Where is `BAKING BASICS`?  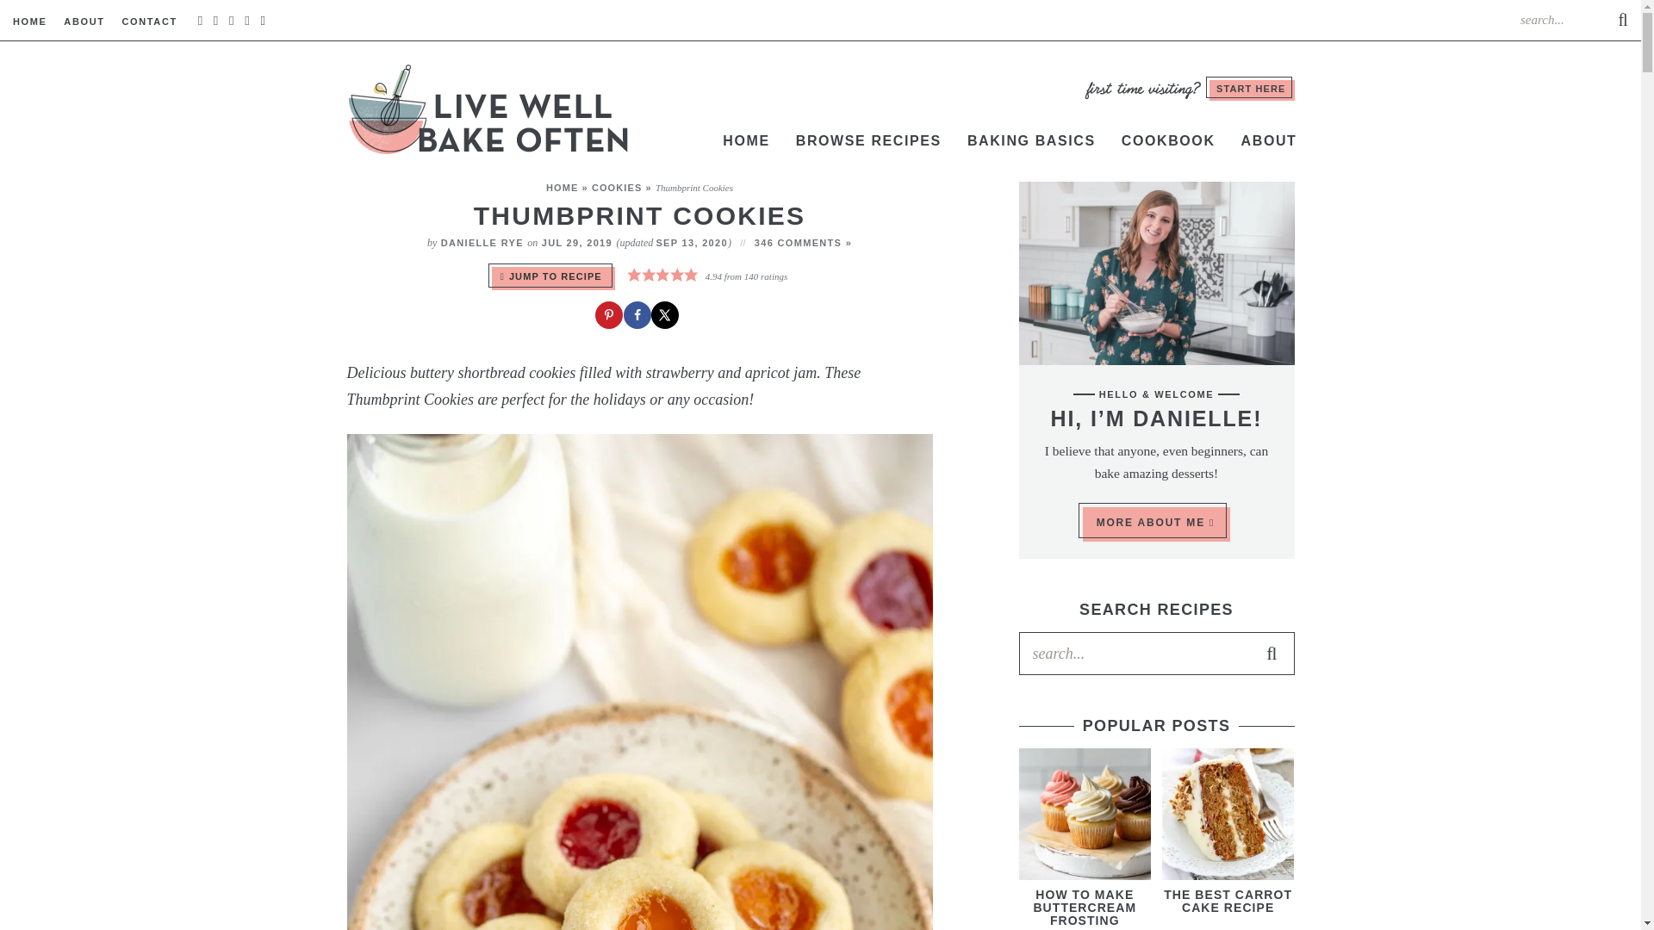 BAKING BASICS is located at coordinates (1030, 141).